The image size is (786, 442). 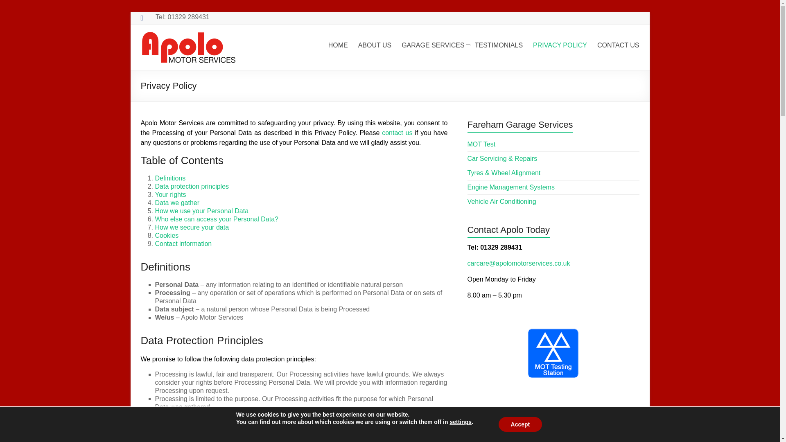 I want to click on Who else can access your Personal Data?, so click(x=216, y=219).